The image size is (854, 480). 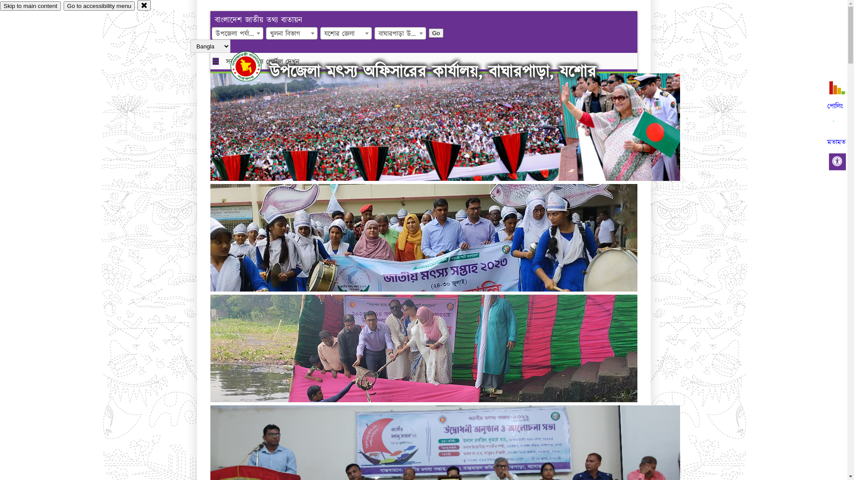 I want to click on Go, so click(x=436, y=33).